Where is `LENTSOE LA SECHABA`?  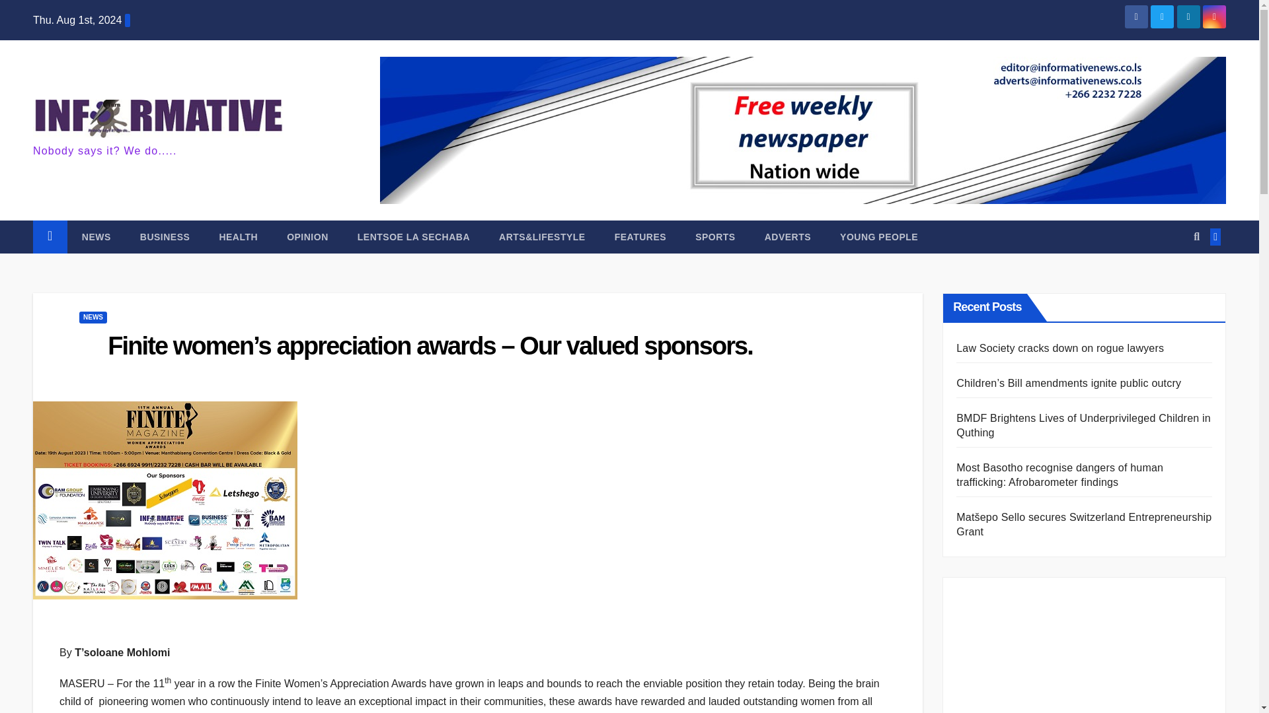
LENTSOE LA SECHABA is located at coordinates (414, 236).